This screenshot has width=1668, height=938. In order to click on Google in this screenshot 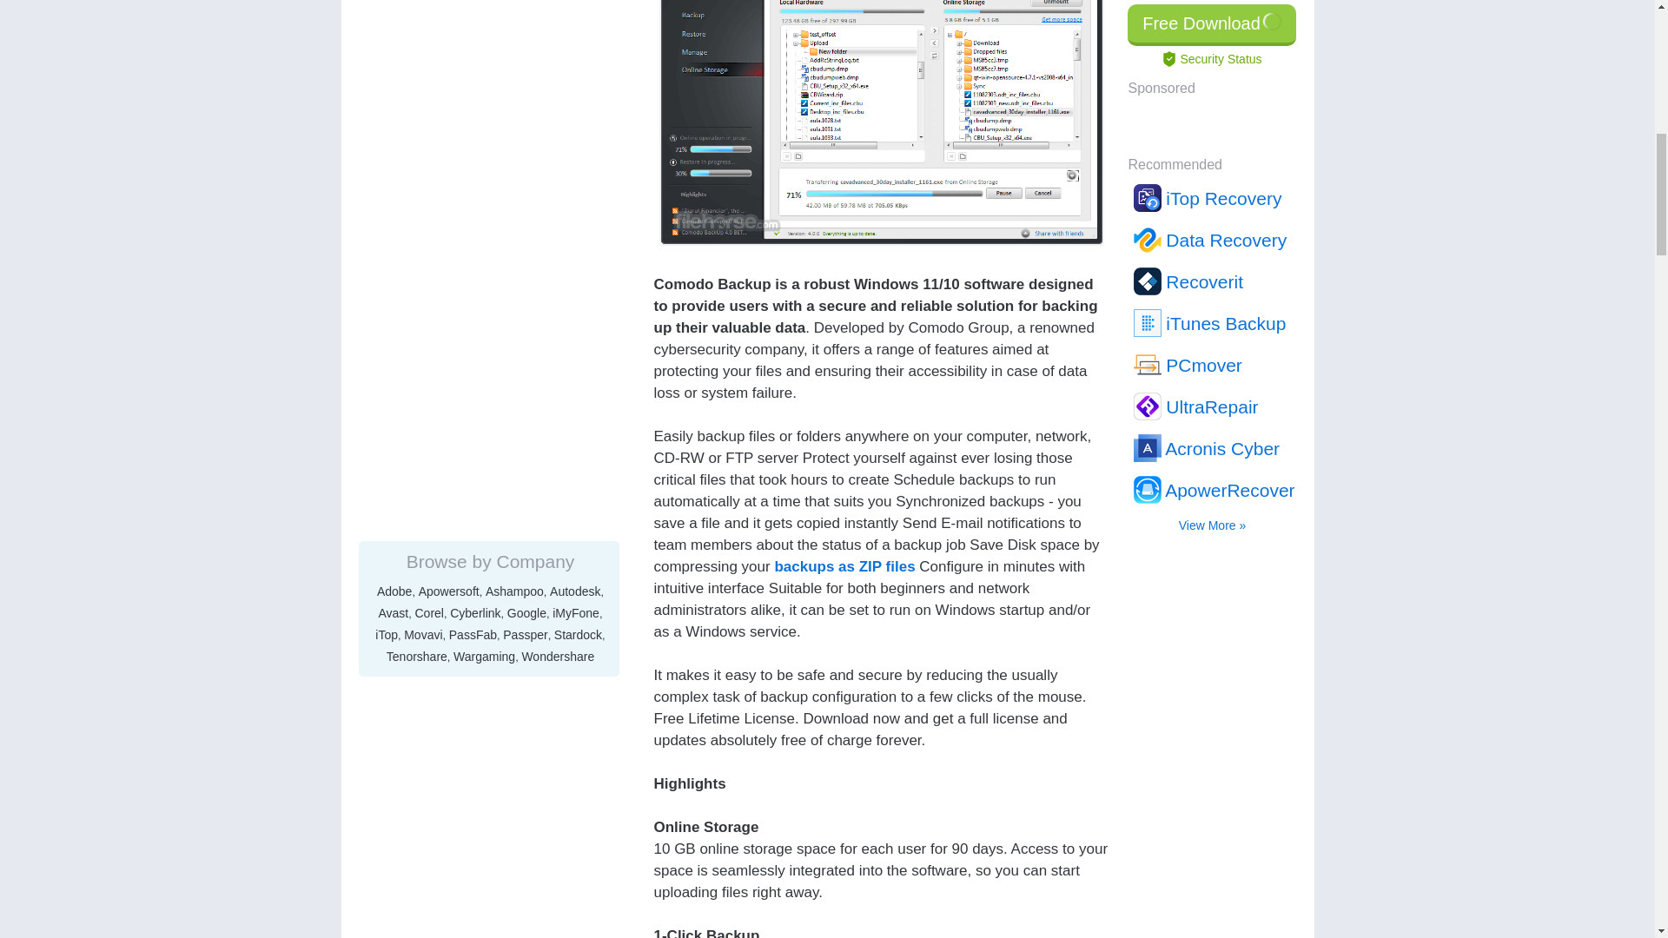, I will do `click(526, 122)`.